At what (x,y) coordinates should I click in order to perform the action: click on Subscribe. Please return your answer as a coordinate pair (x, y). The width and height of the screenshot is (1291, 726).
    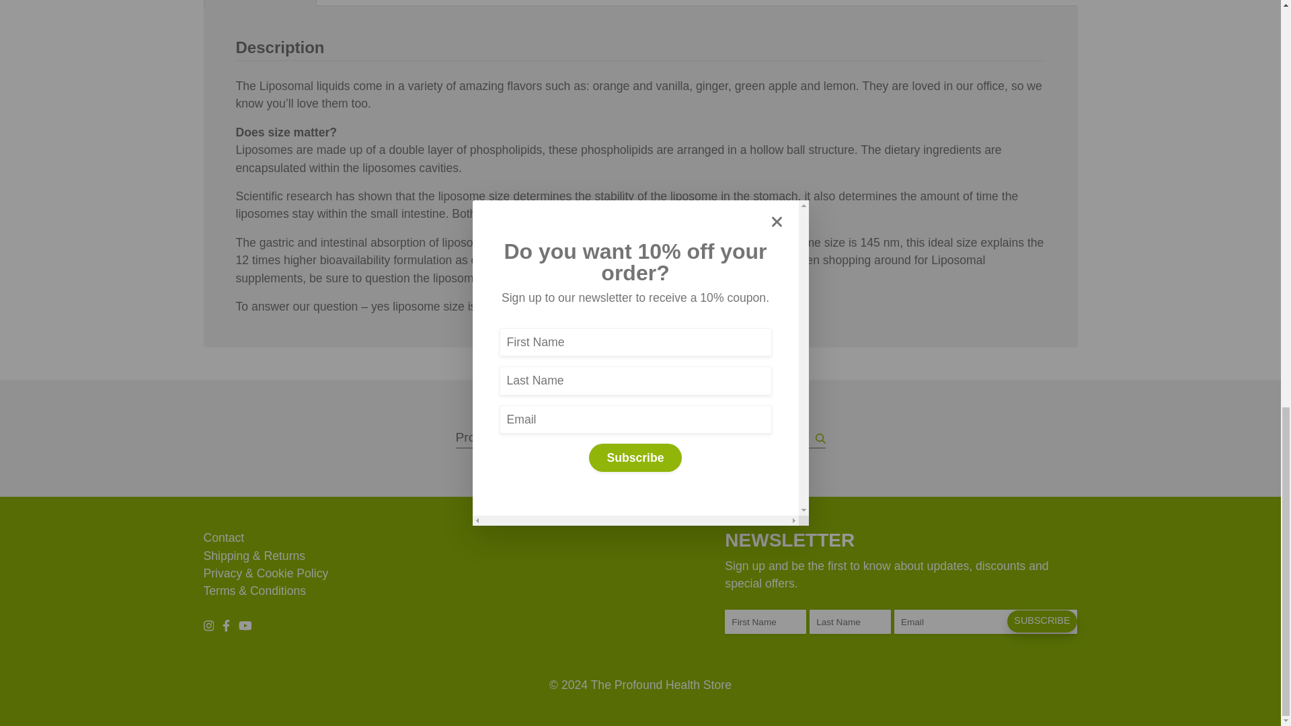
    Looking at the image, I should click on (1042, 621).